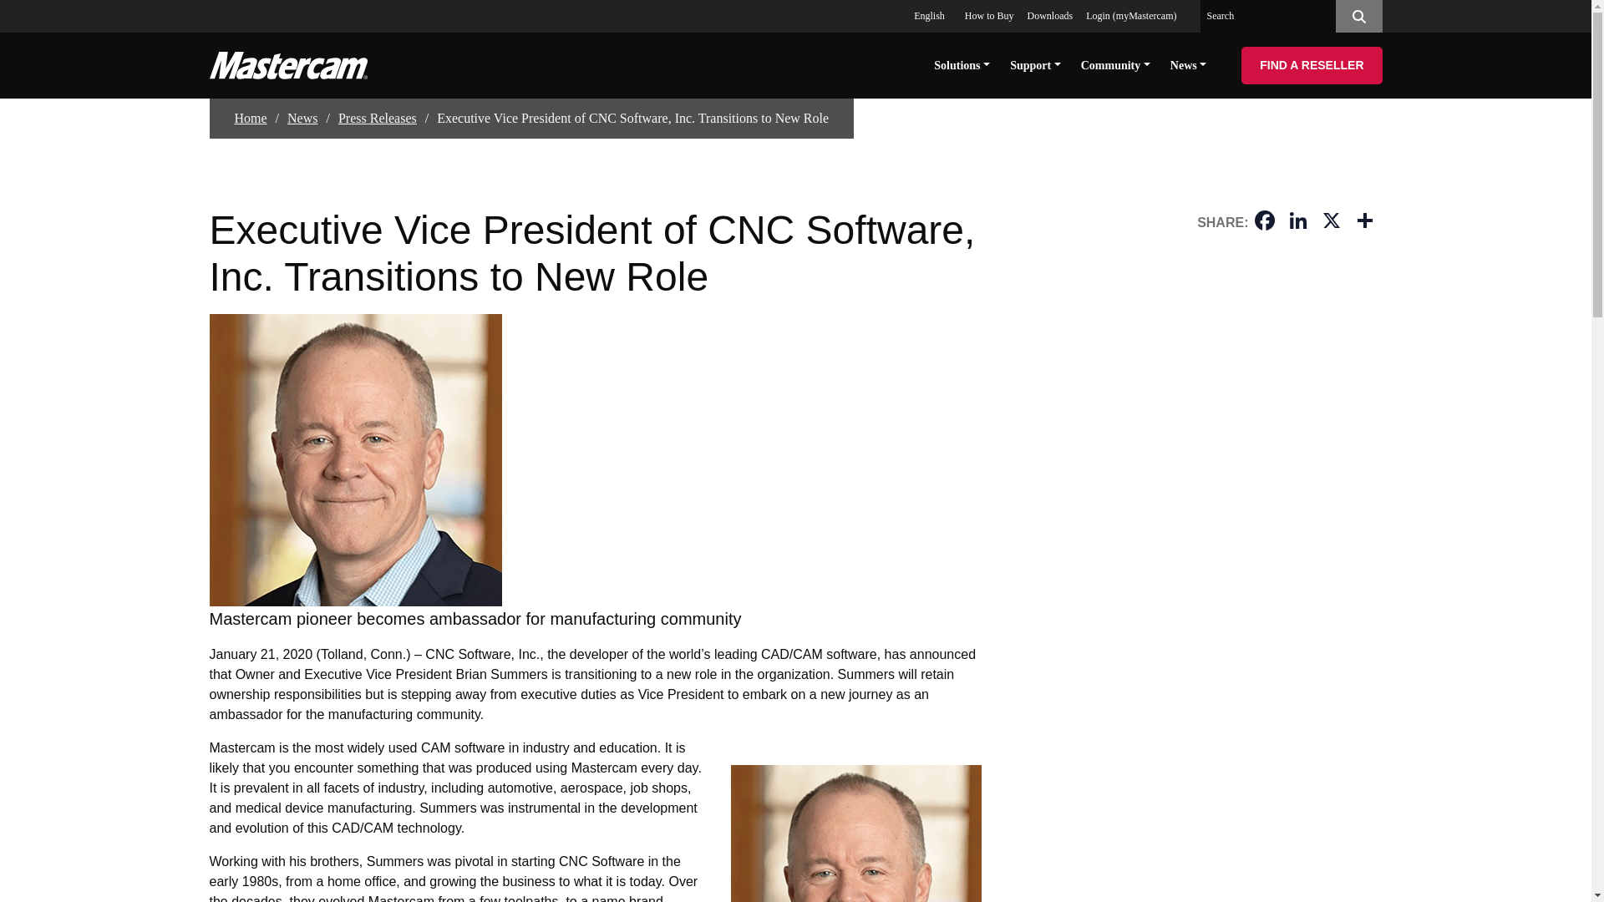 The image size is (1604, 902). What do you see at coordinates (378, 119) in the screenshot?
I see `Press Releases` at bounding box center [378, 119].